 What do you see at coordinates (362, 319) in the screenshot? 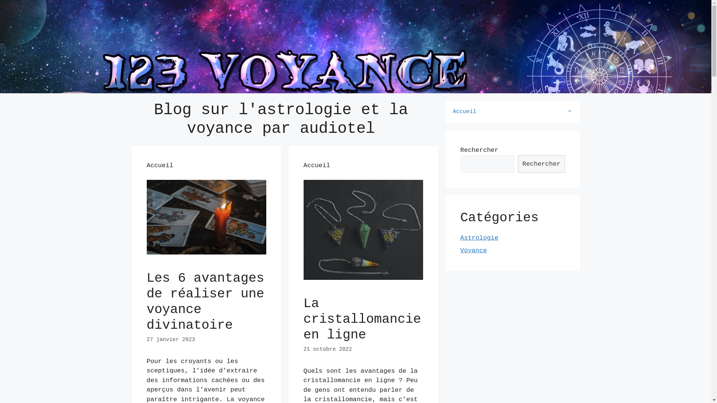
I see `La cristallomancie en ligne` at bounding box center [362, 319].